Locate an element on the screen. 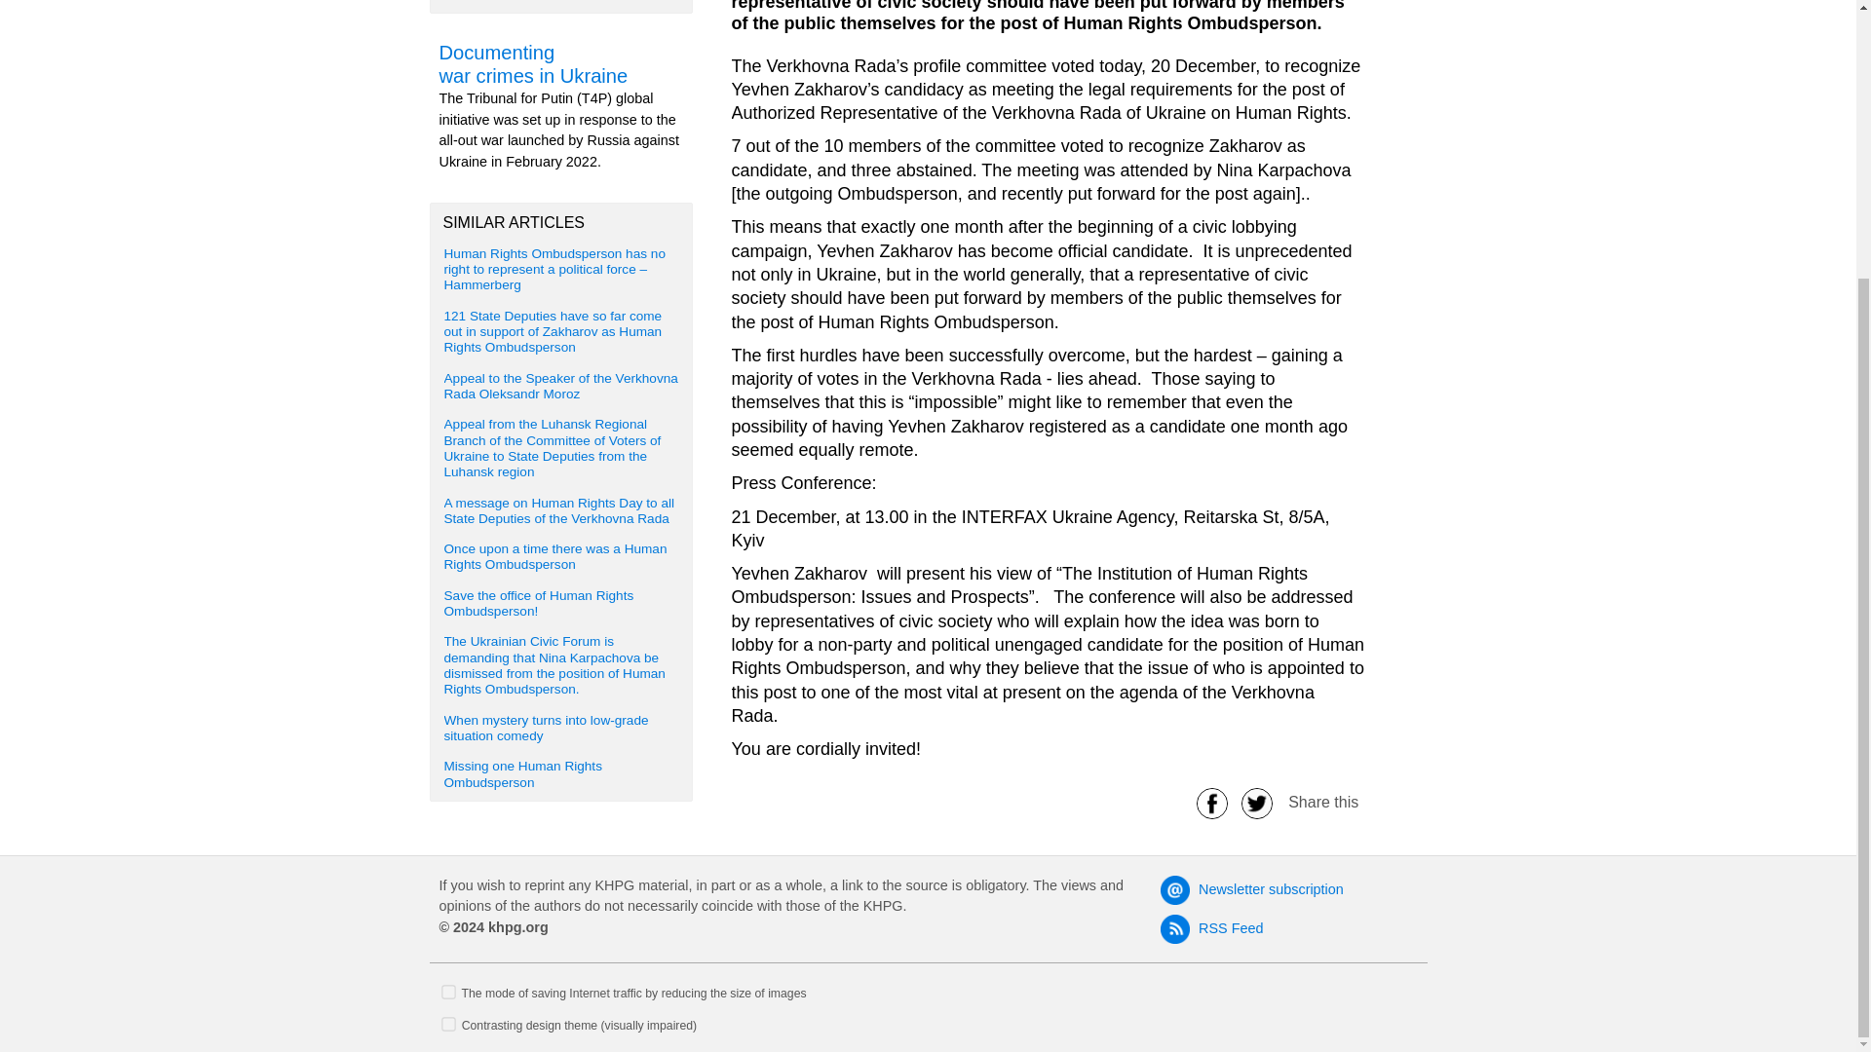 This screenshot has height=1052, width=1871. Twitter is located at coordinates (1257, 802).